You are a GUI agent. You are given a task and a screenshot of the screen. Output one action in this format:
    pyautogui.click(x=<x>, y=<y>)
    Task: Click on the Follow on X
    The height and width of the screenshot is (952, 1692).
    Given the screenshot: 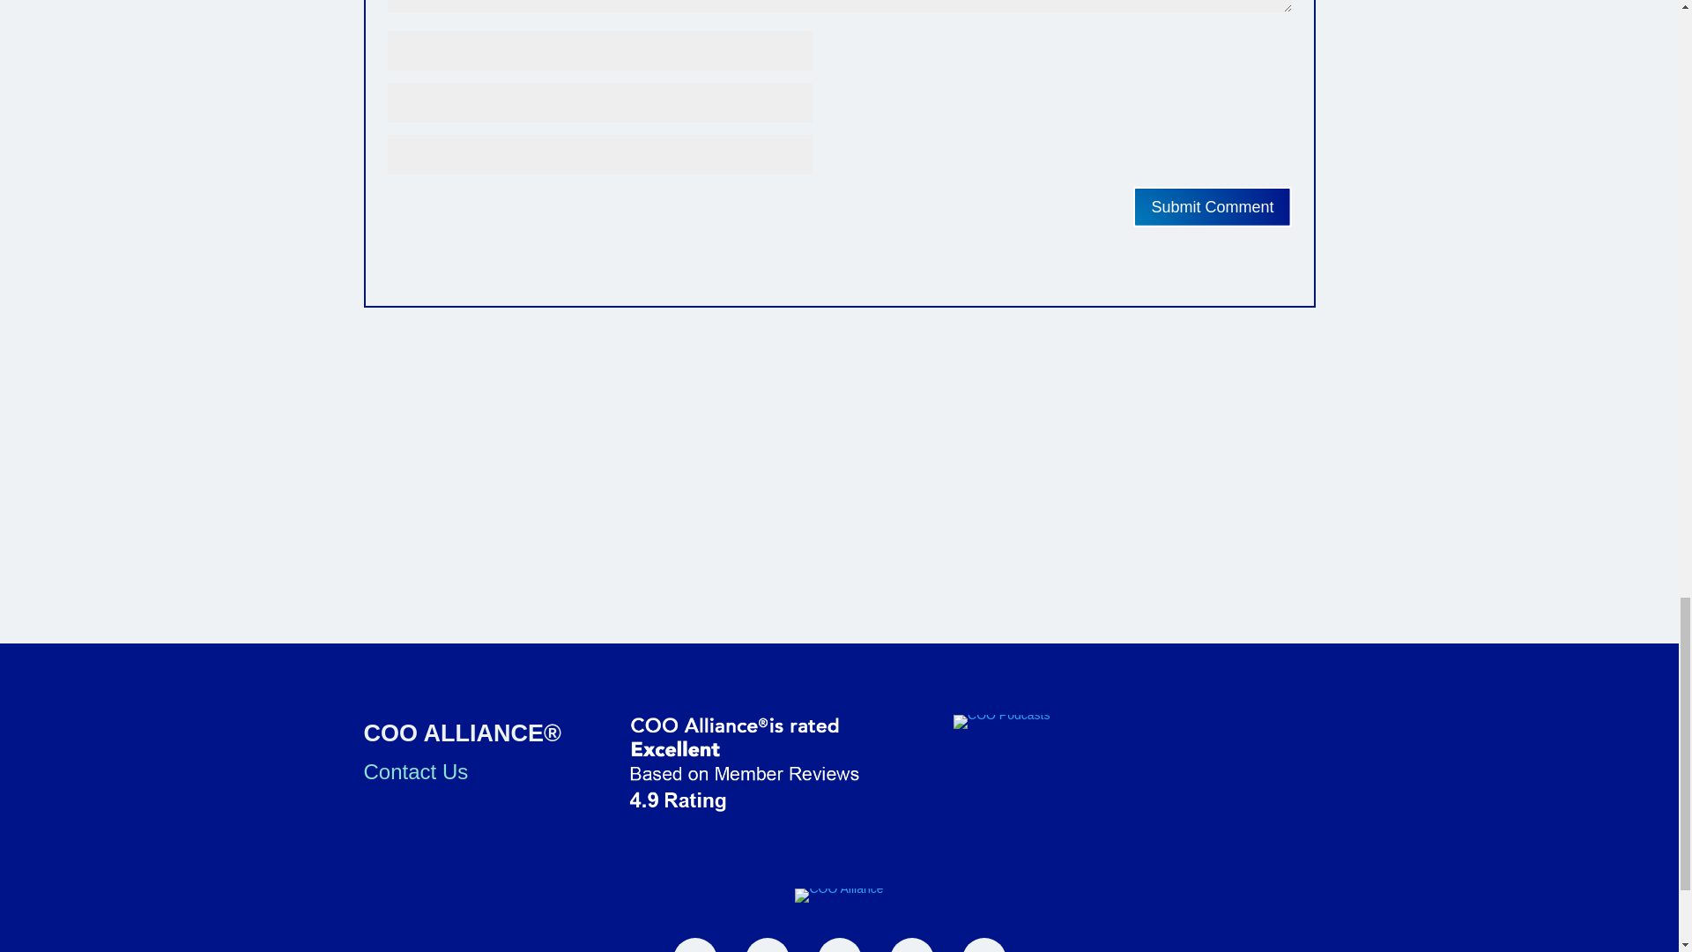 What is the action you would take?
    pyautogui.click(x=839, y=945)
    